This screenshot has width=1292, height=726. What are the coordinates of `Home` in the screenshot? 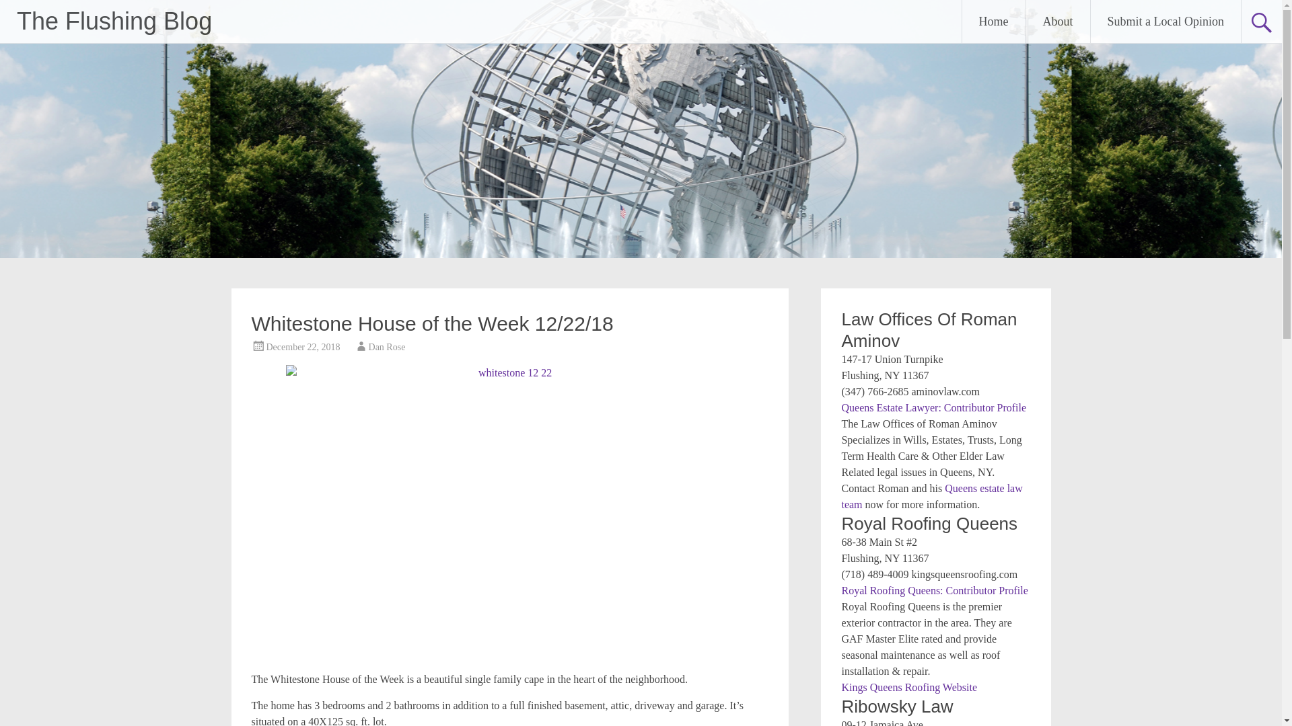 It's located at (994, 22).